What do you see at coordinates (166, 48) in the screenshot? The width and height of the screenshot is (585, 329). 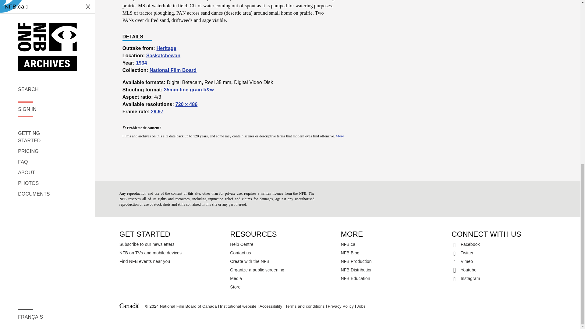 I see `Heritage` at bounding box center [166, 48].